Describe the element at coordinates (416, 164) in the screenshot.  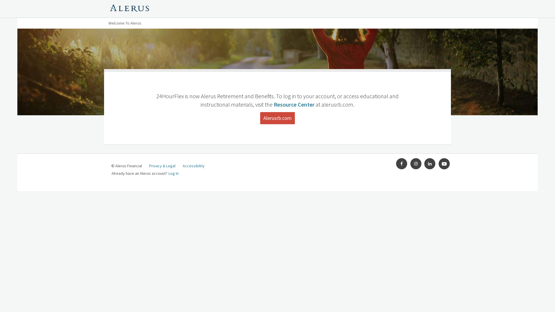
I see `Instagram` at that location.